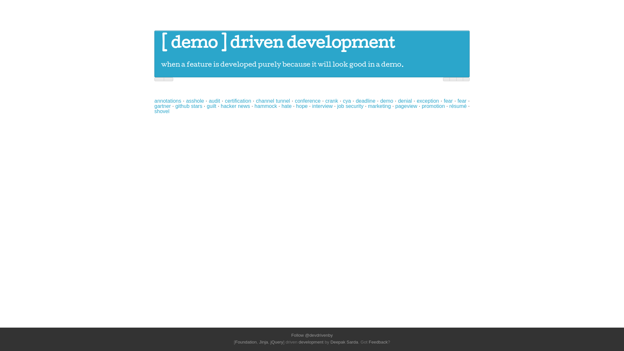  Describe the element at coordinates (434, 106) in the screenshot. I see `promotion` at that location.